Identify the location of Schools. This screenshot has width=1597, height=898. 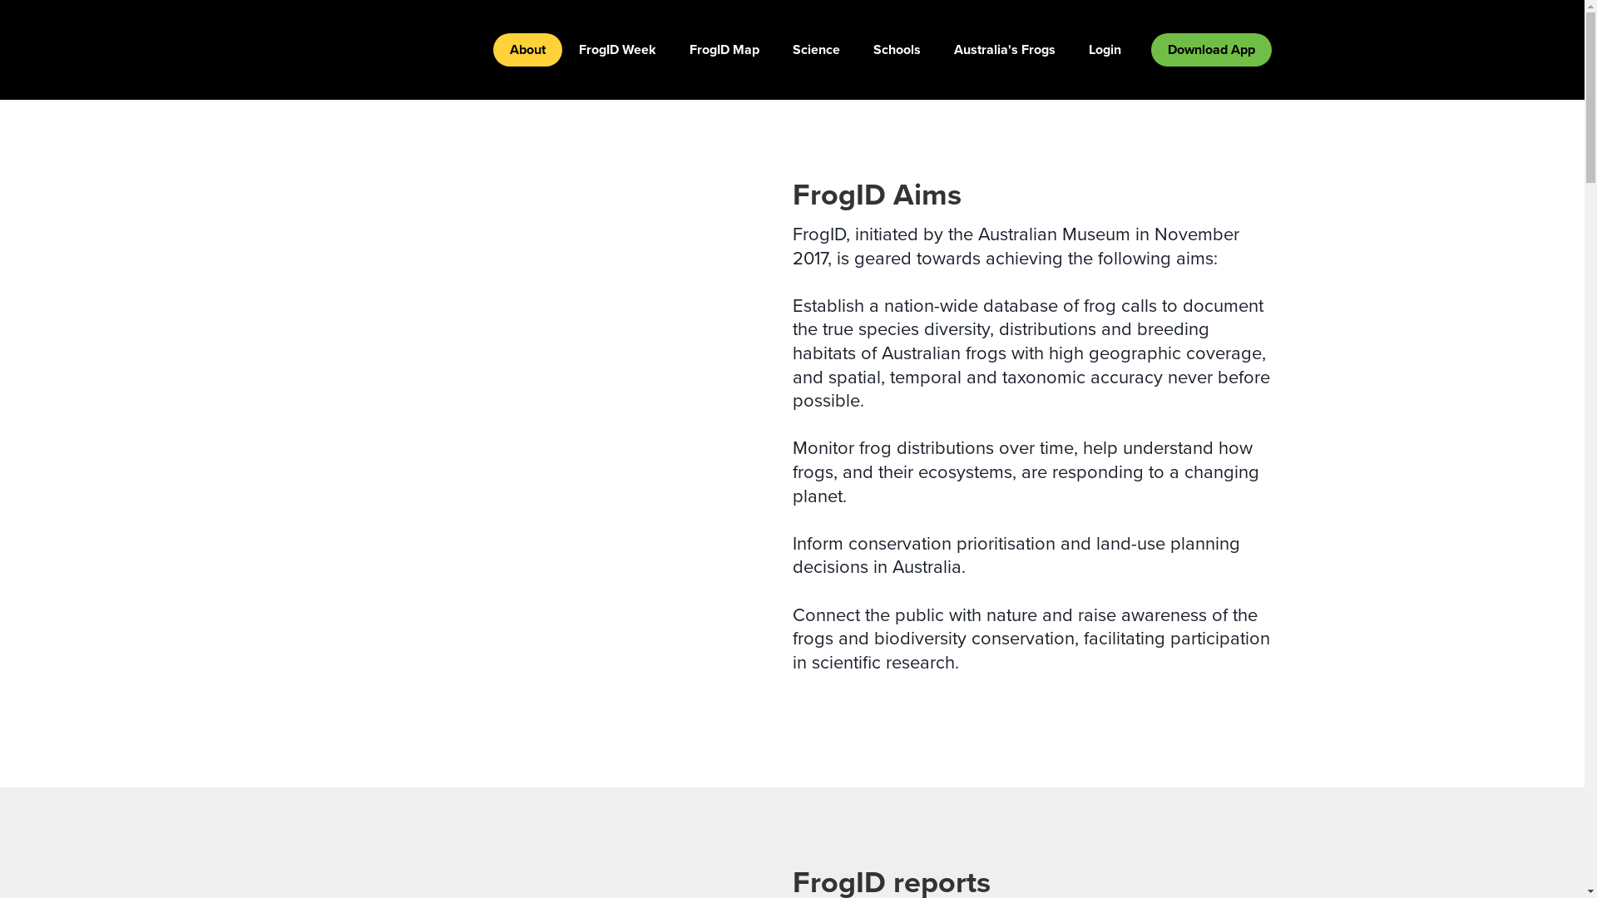
(897, 50).